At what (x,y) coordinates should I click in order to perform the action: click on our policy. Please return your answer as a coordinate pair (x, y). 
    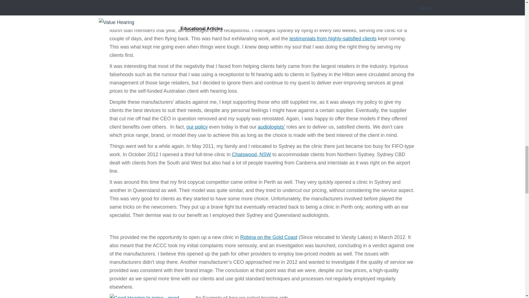
    Looking at the image, I should click on (197, 127).